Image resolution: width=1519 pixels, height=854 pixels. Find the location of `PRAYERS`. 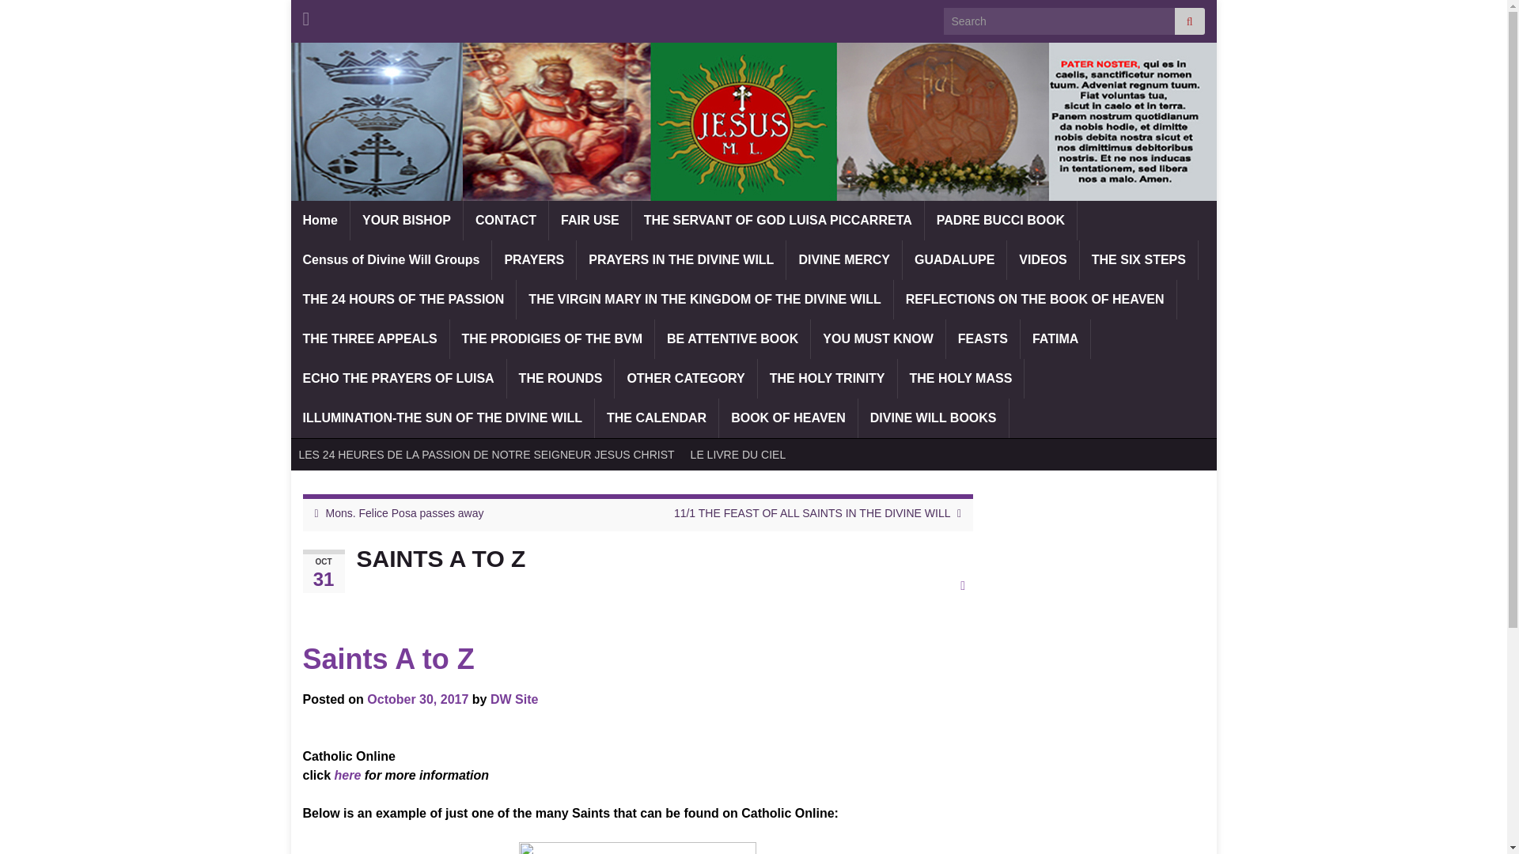

PRAYERS is located at coordinates (533, 259).